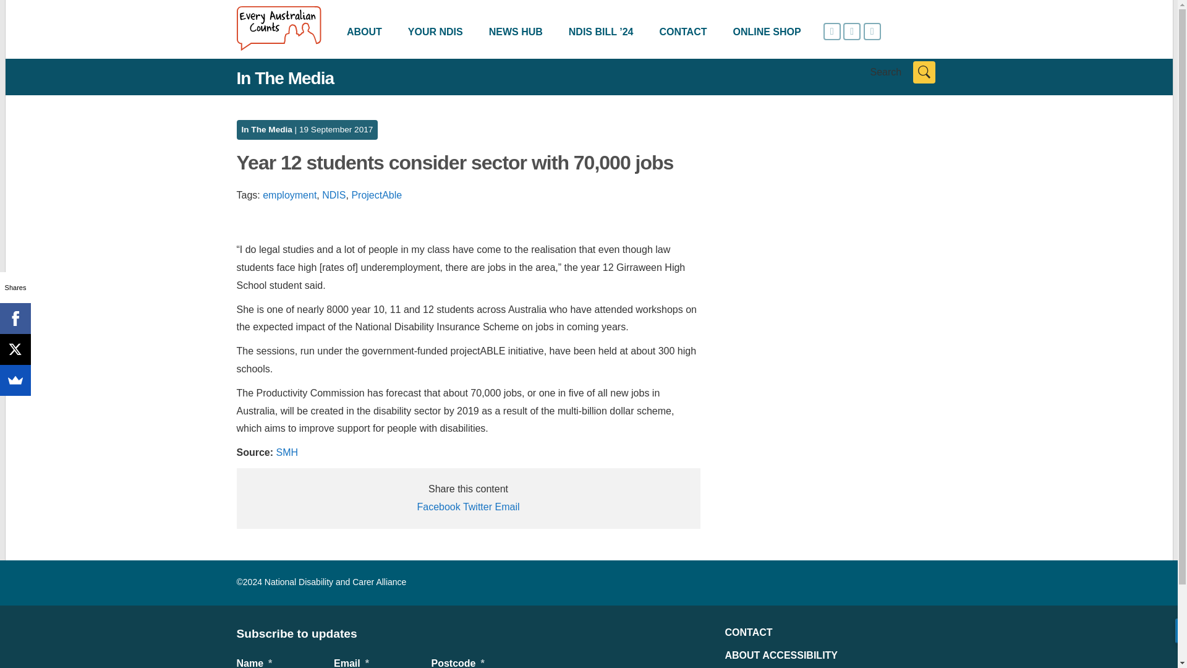 Image resolution: width=1187 pixels, height=668 pixels. I want to click on In The Media, so click(266, 129).